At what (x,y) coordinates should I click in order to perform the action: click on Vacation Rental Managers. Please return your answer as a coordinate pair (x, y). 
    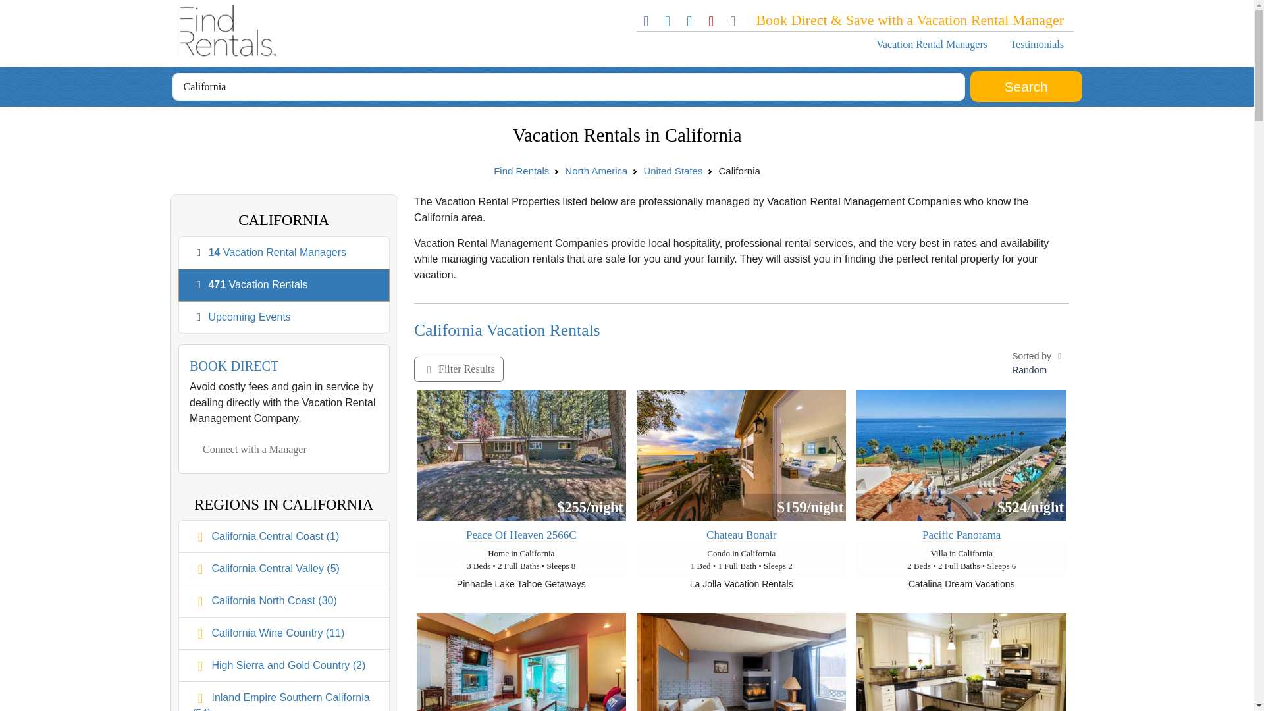
    Looking at the image, I should click on (931, 44).